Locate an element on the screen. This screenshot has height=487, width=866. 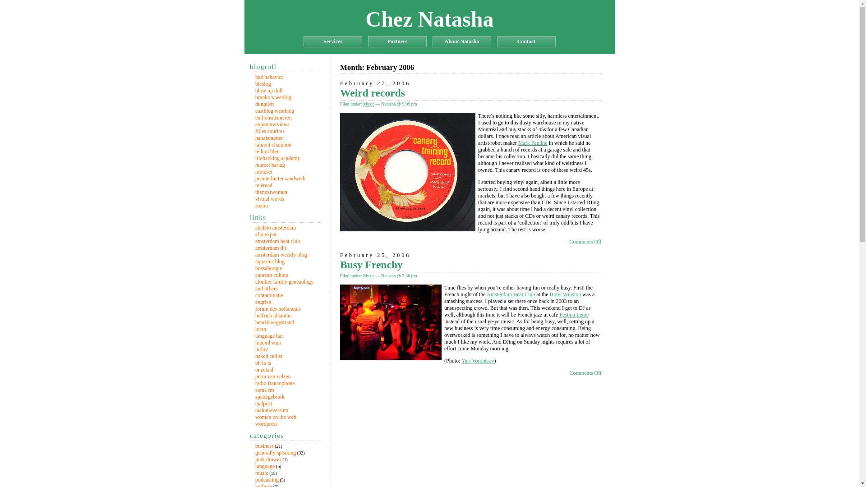
amsterdam weekly blog is located at coordinates (281, 255).